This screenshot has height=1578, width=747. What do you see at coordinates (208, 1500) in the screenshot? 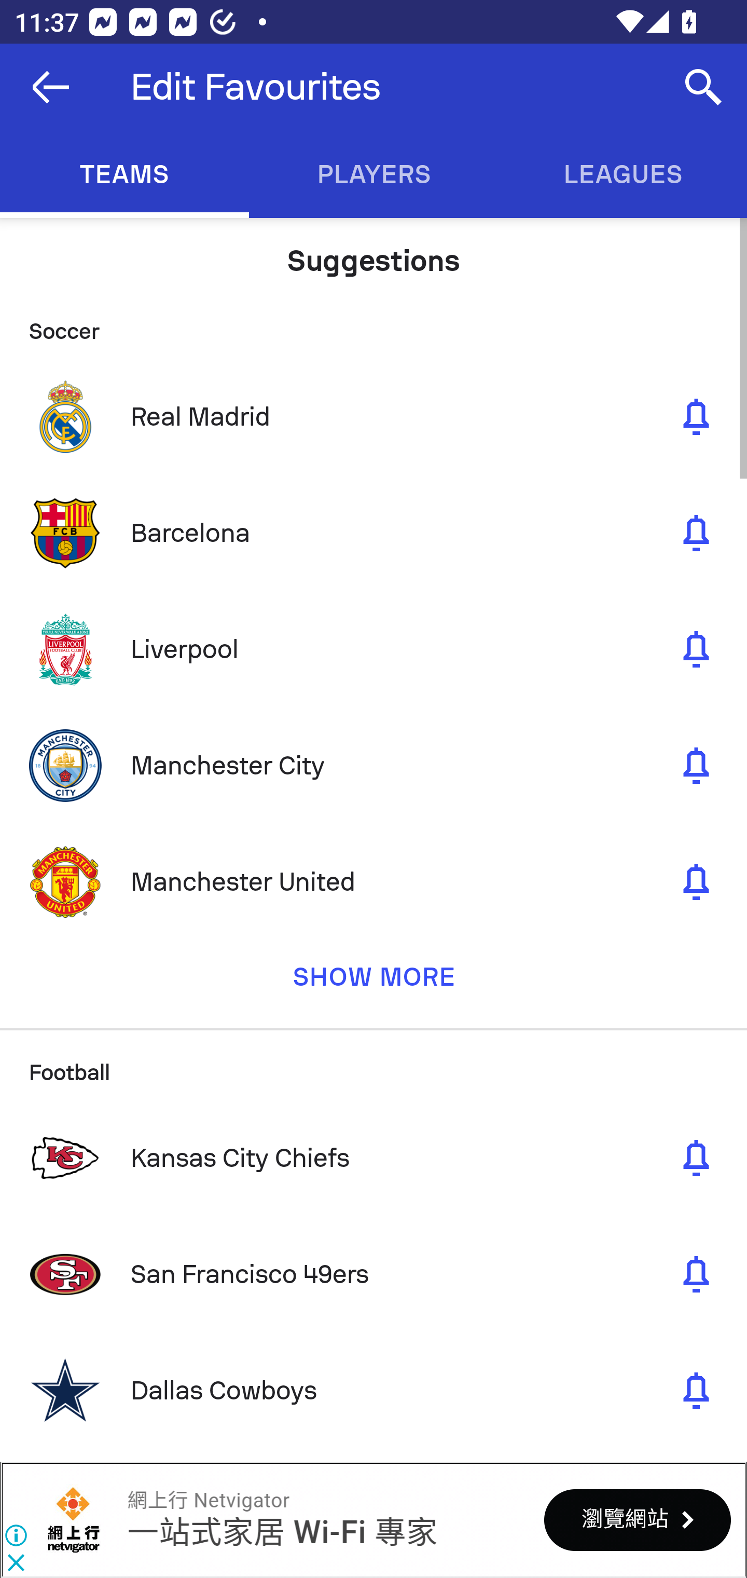
I see `網上行 Netvigator` at bounding box center [208, 1500].